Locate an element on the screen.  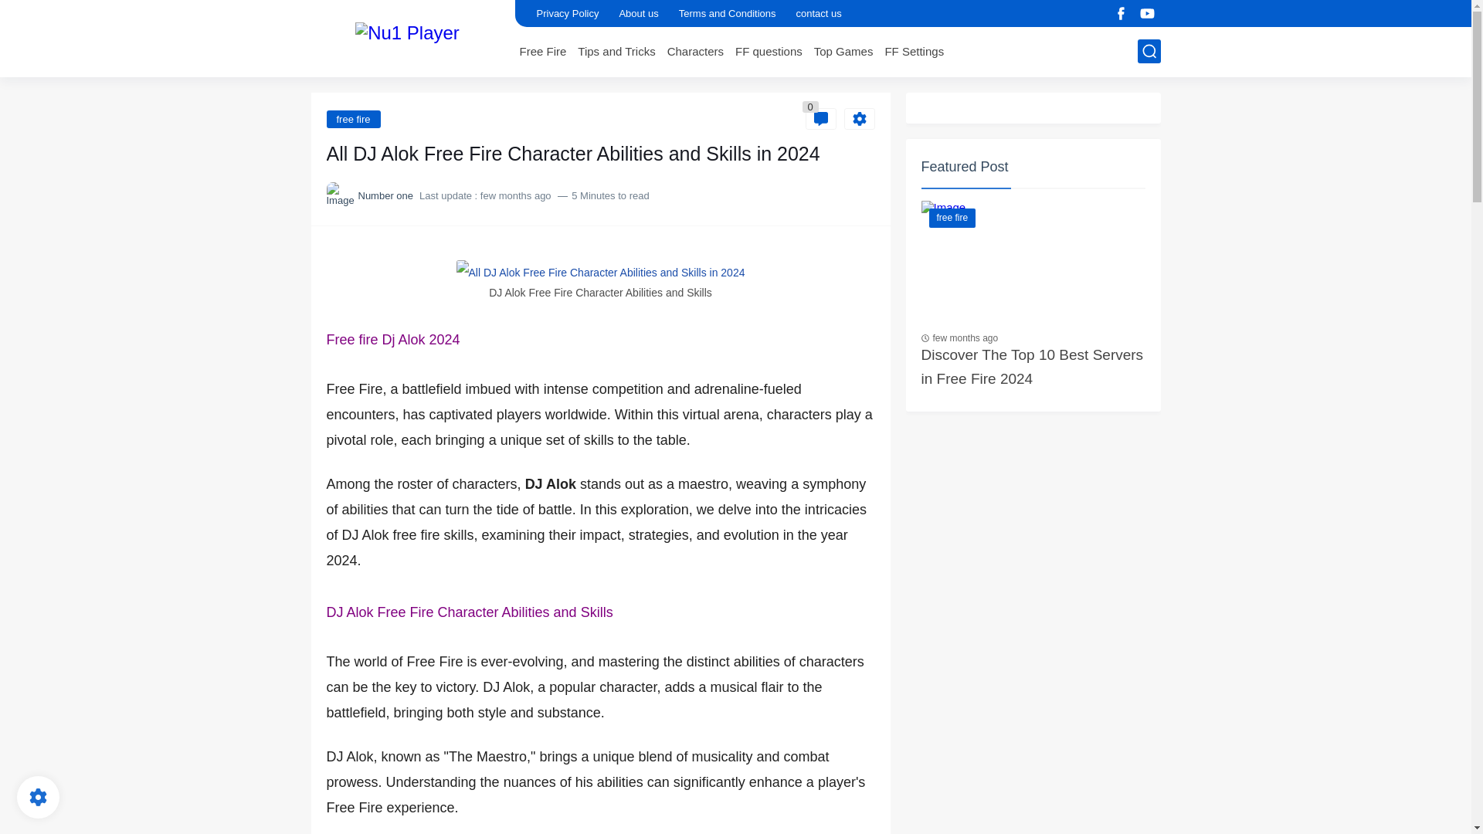
free fire is located at coordinates (352, 118).